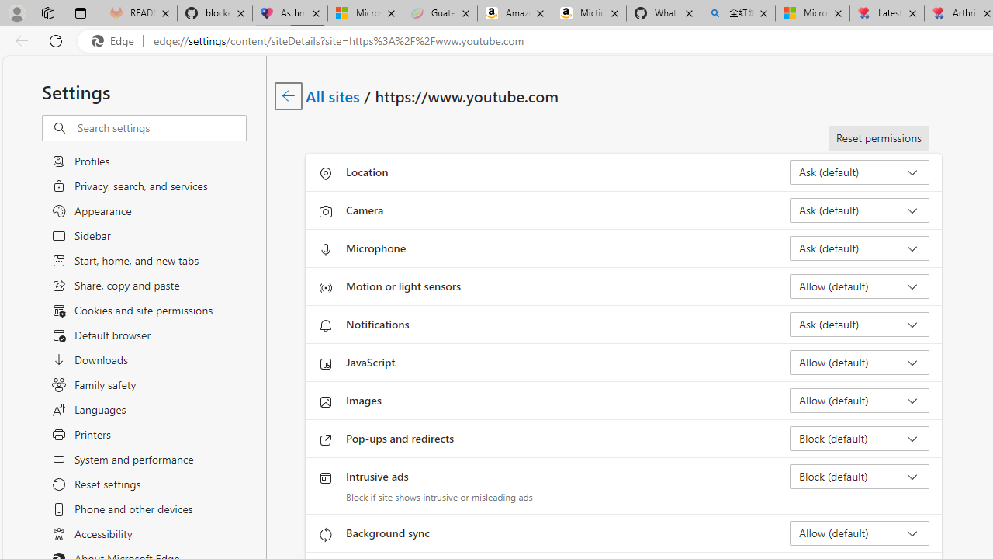  What do you see at coordinates (860, 533) in the screenshot?
I see `Background sync Allow (default)` at bounding box center [860, 533].